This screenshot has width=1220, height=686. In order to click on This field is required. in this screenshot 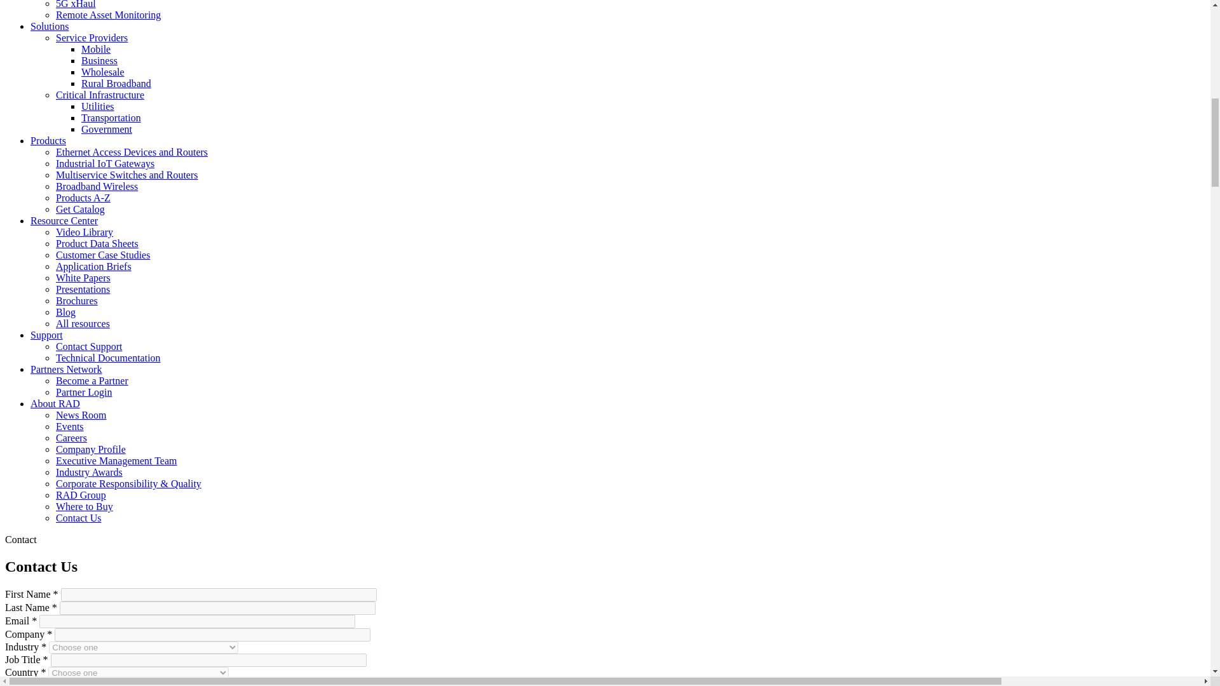, I will do `click(34, 621)`.